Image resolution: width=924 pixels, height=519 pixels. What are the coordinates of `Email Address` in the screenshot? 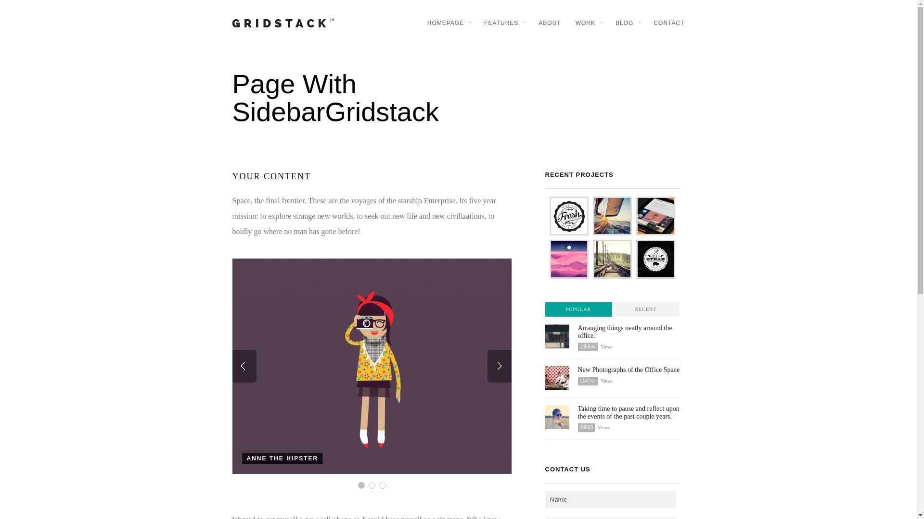 It's located at (610, 518).